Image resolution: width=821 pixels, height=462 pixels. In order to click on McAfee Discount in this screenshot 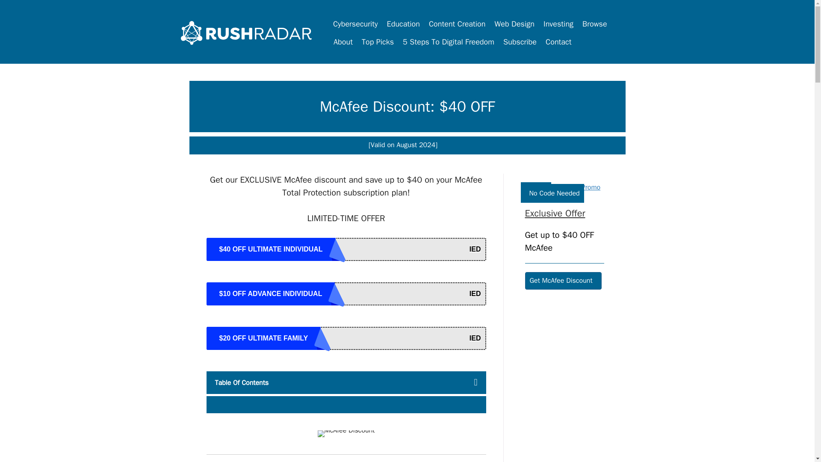, I will do `click(346, 433)`.